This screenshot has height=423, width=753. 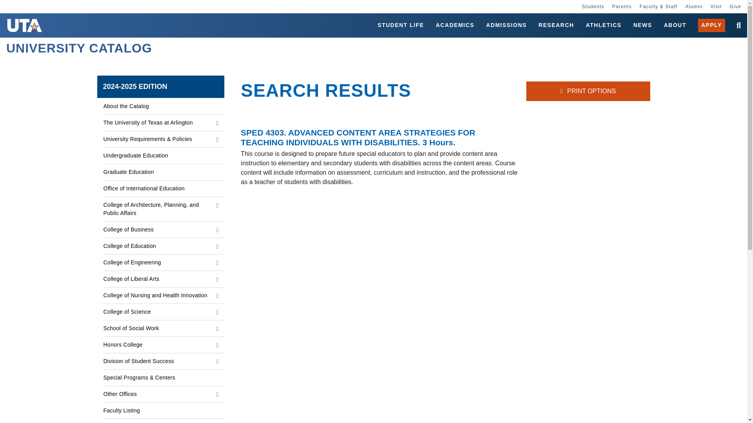 What do you see at coordinates (556, 25) in the screenshot?
I see `RESEARCH` at bounding box center [556, 25].